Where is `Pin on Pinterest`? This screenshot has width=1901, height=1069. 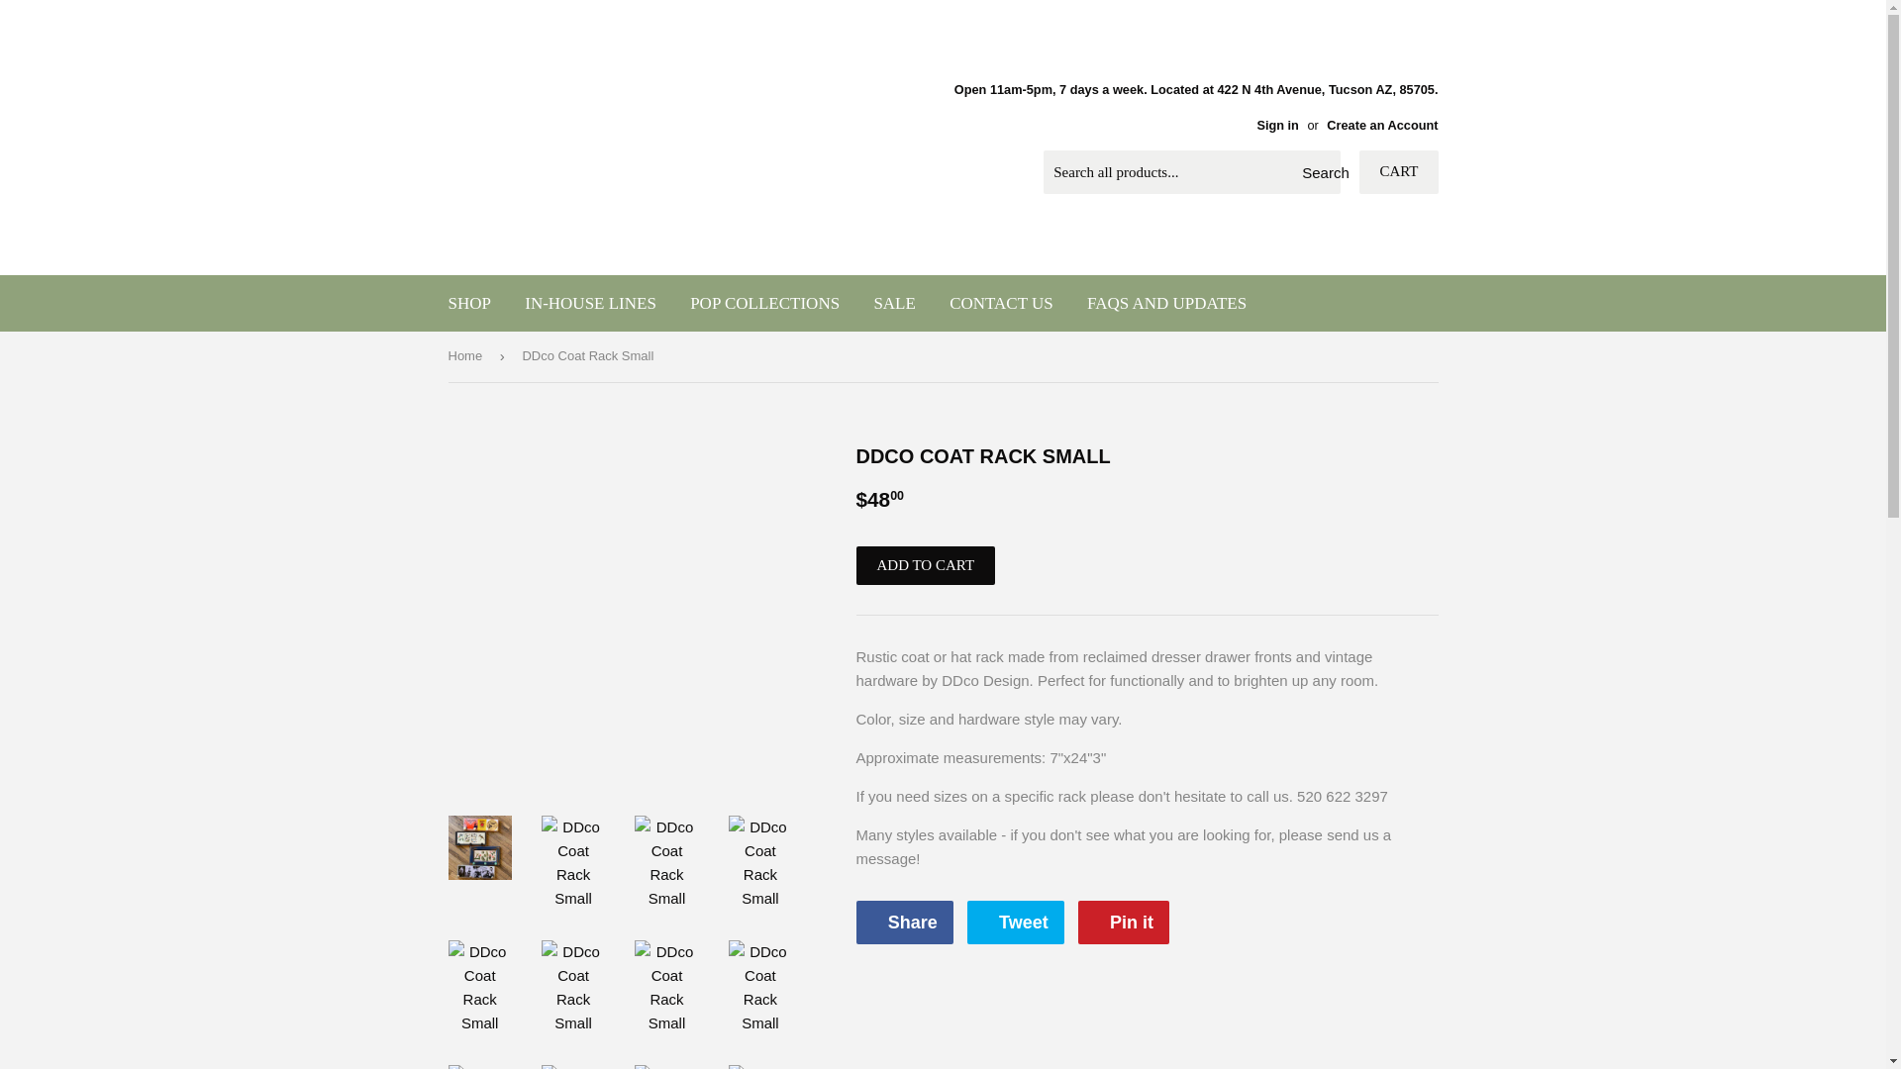
Pin on Pinterest is located at coordinates (1123, 923).